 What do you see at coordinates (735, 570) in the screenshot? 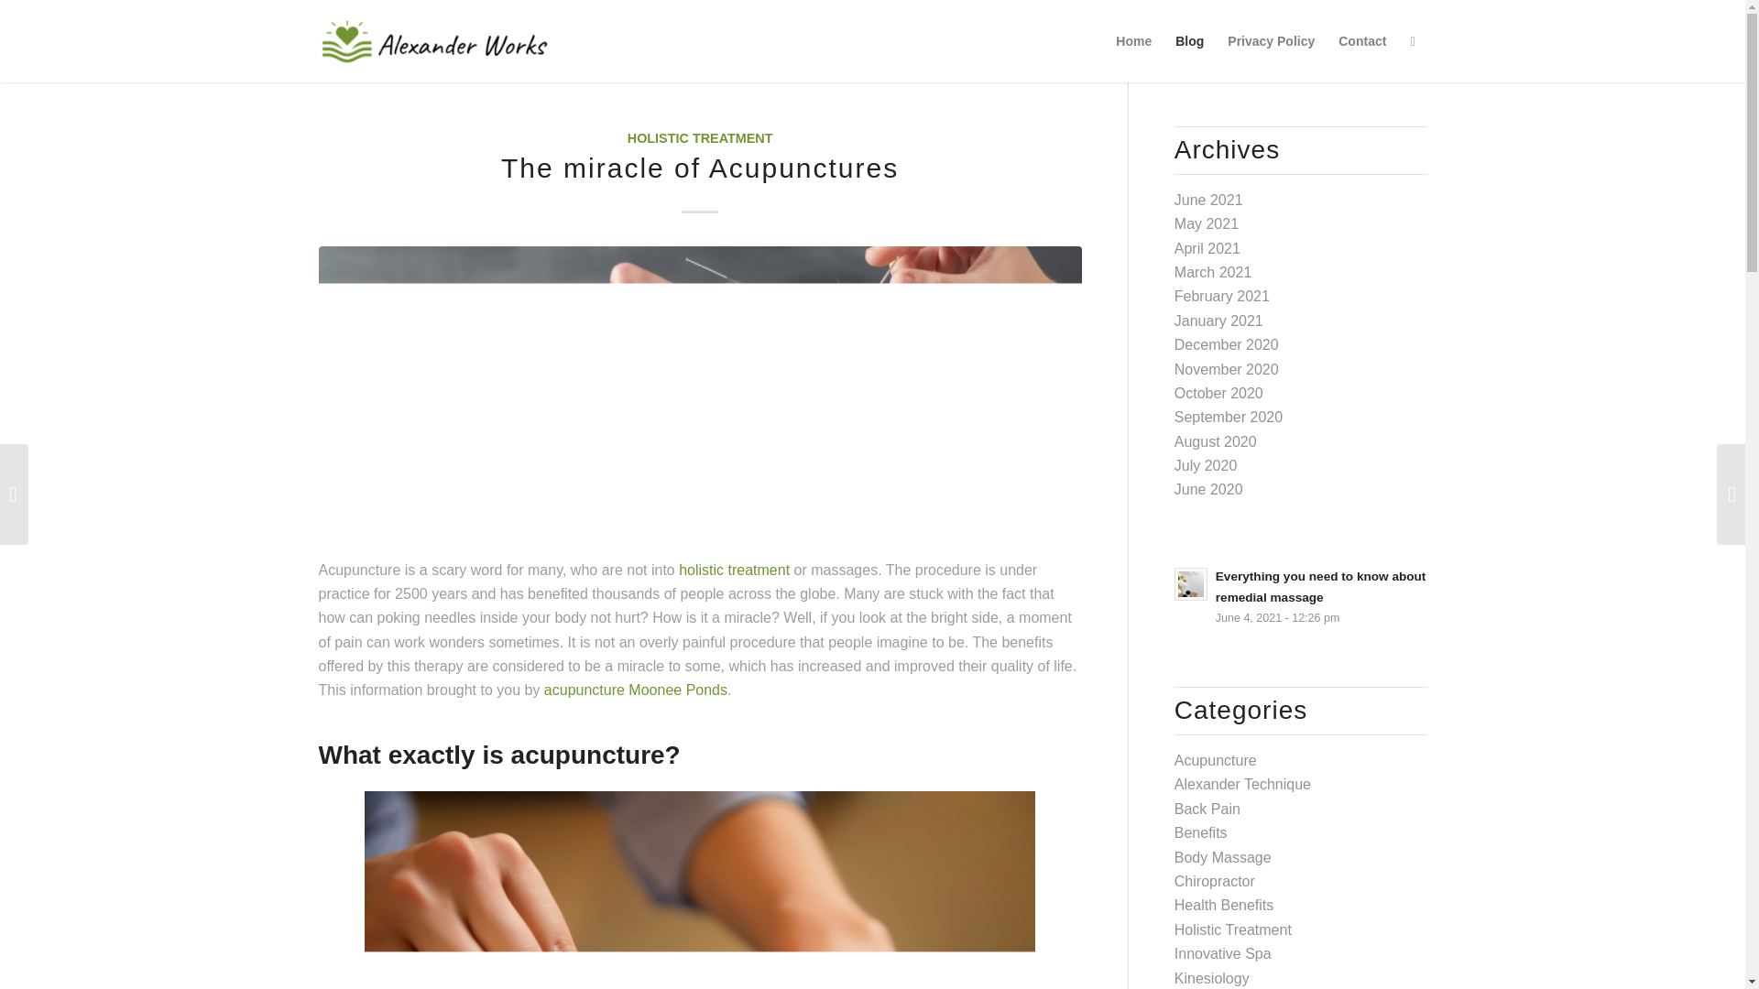
I see `holistic treatment` at bounding box center [735, 570].